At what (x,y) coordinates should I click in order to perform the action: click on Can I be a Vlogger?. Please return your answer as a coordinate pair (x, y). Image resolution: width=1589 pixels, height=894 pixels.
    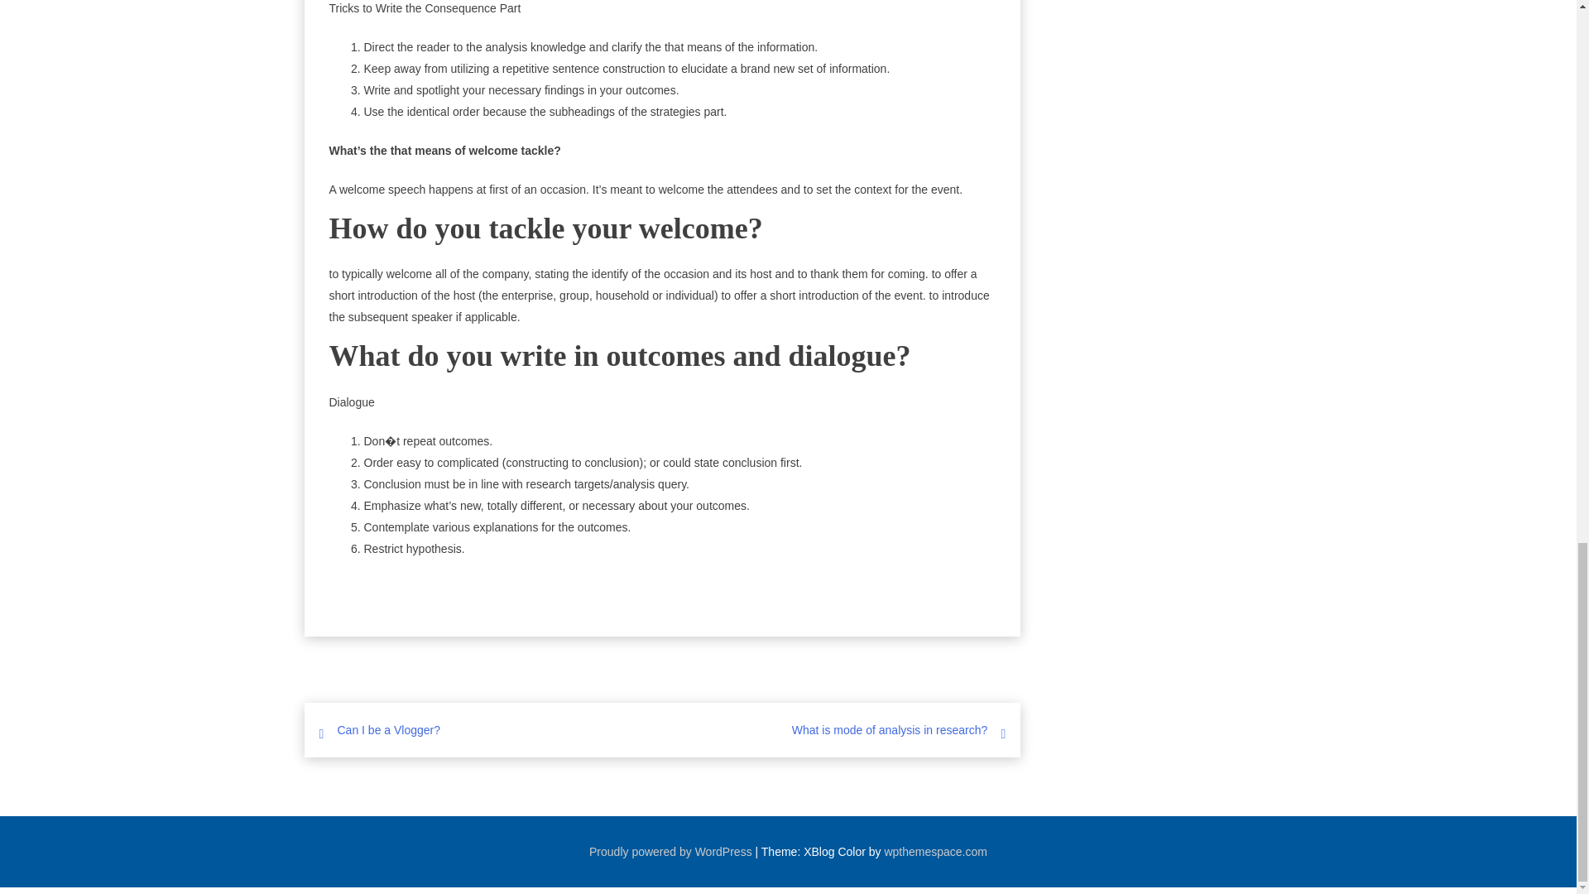
    Looking at the image, I should click on (389, 729).